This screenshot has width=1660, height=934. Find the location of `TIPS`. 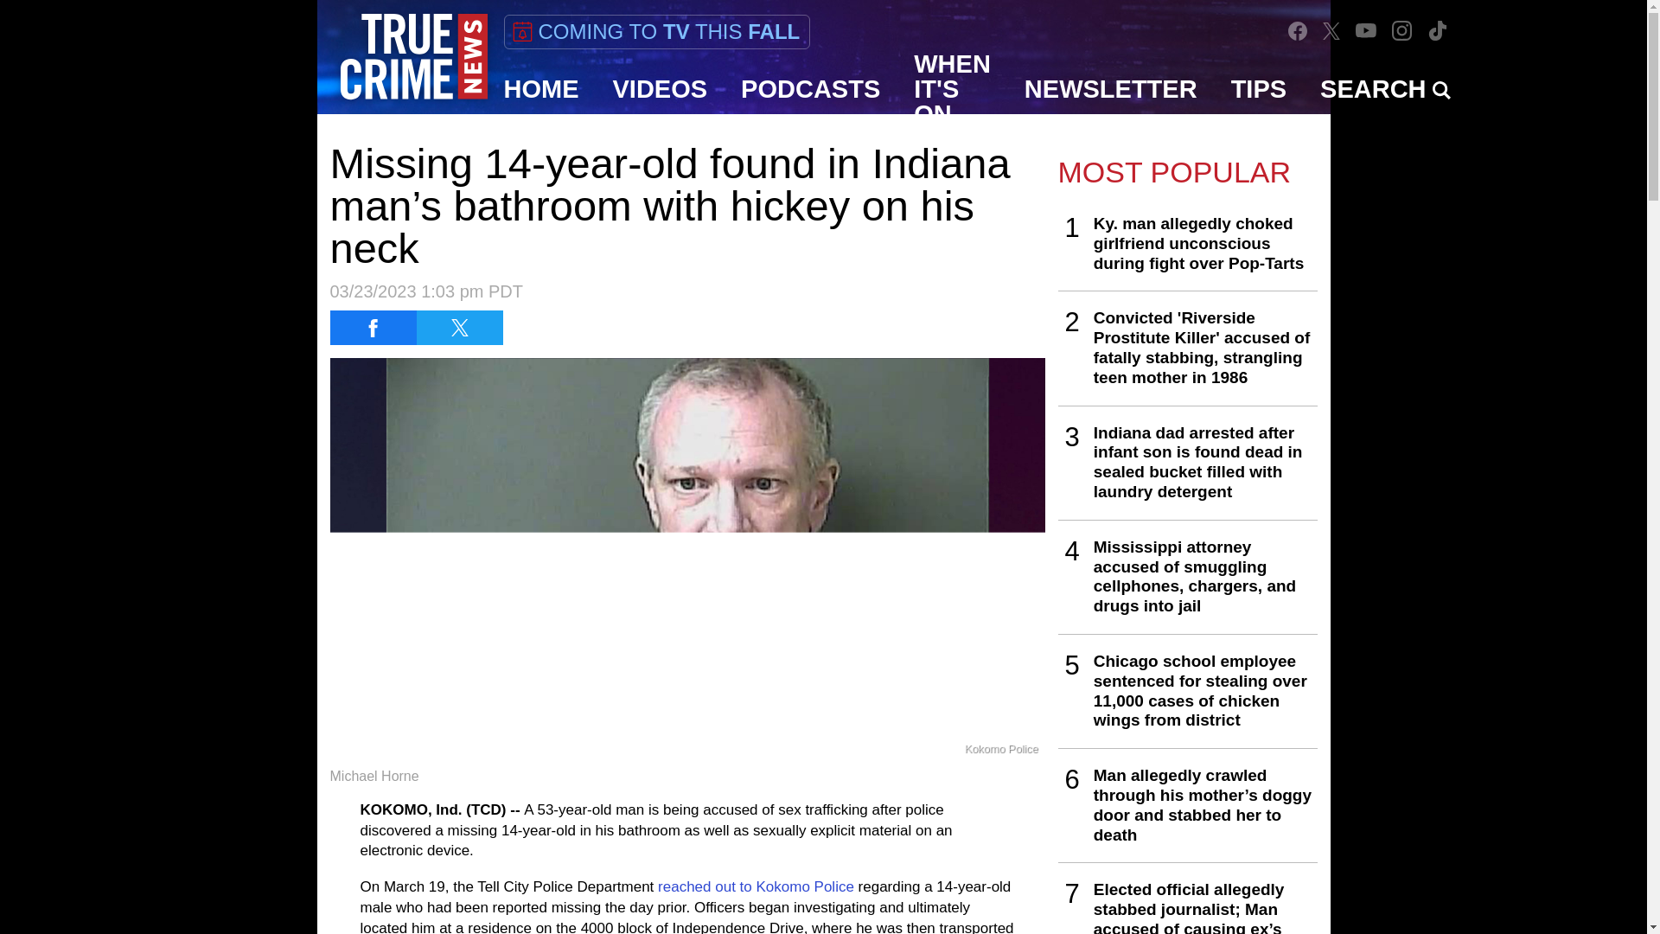

TIPS is located at coordinates (1259, 88).